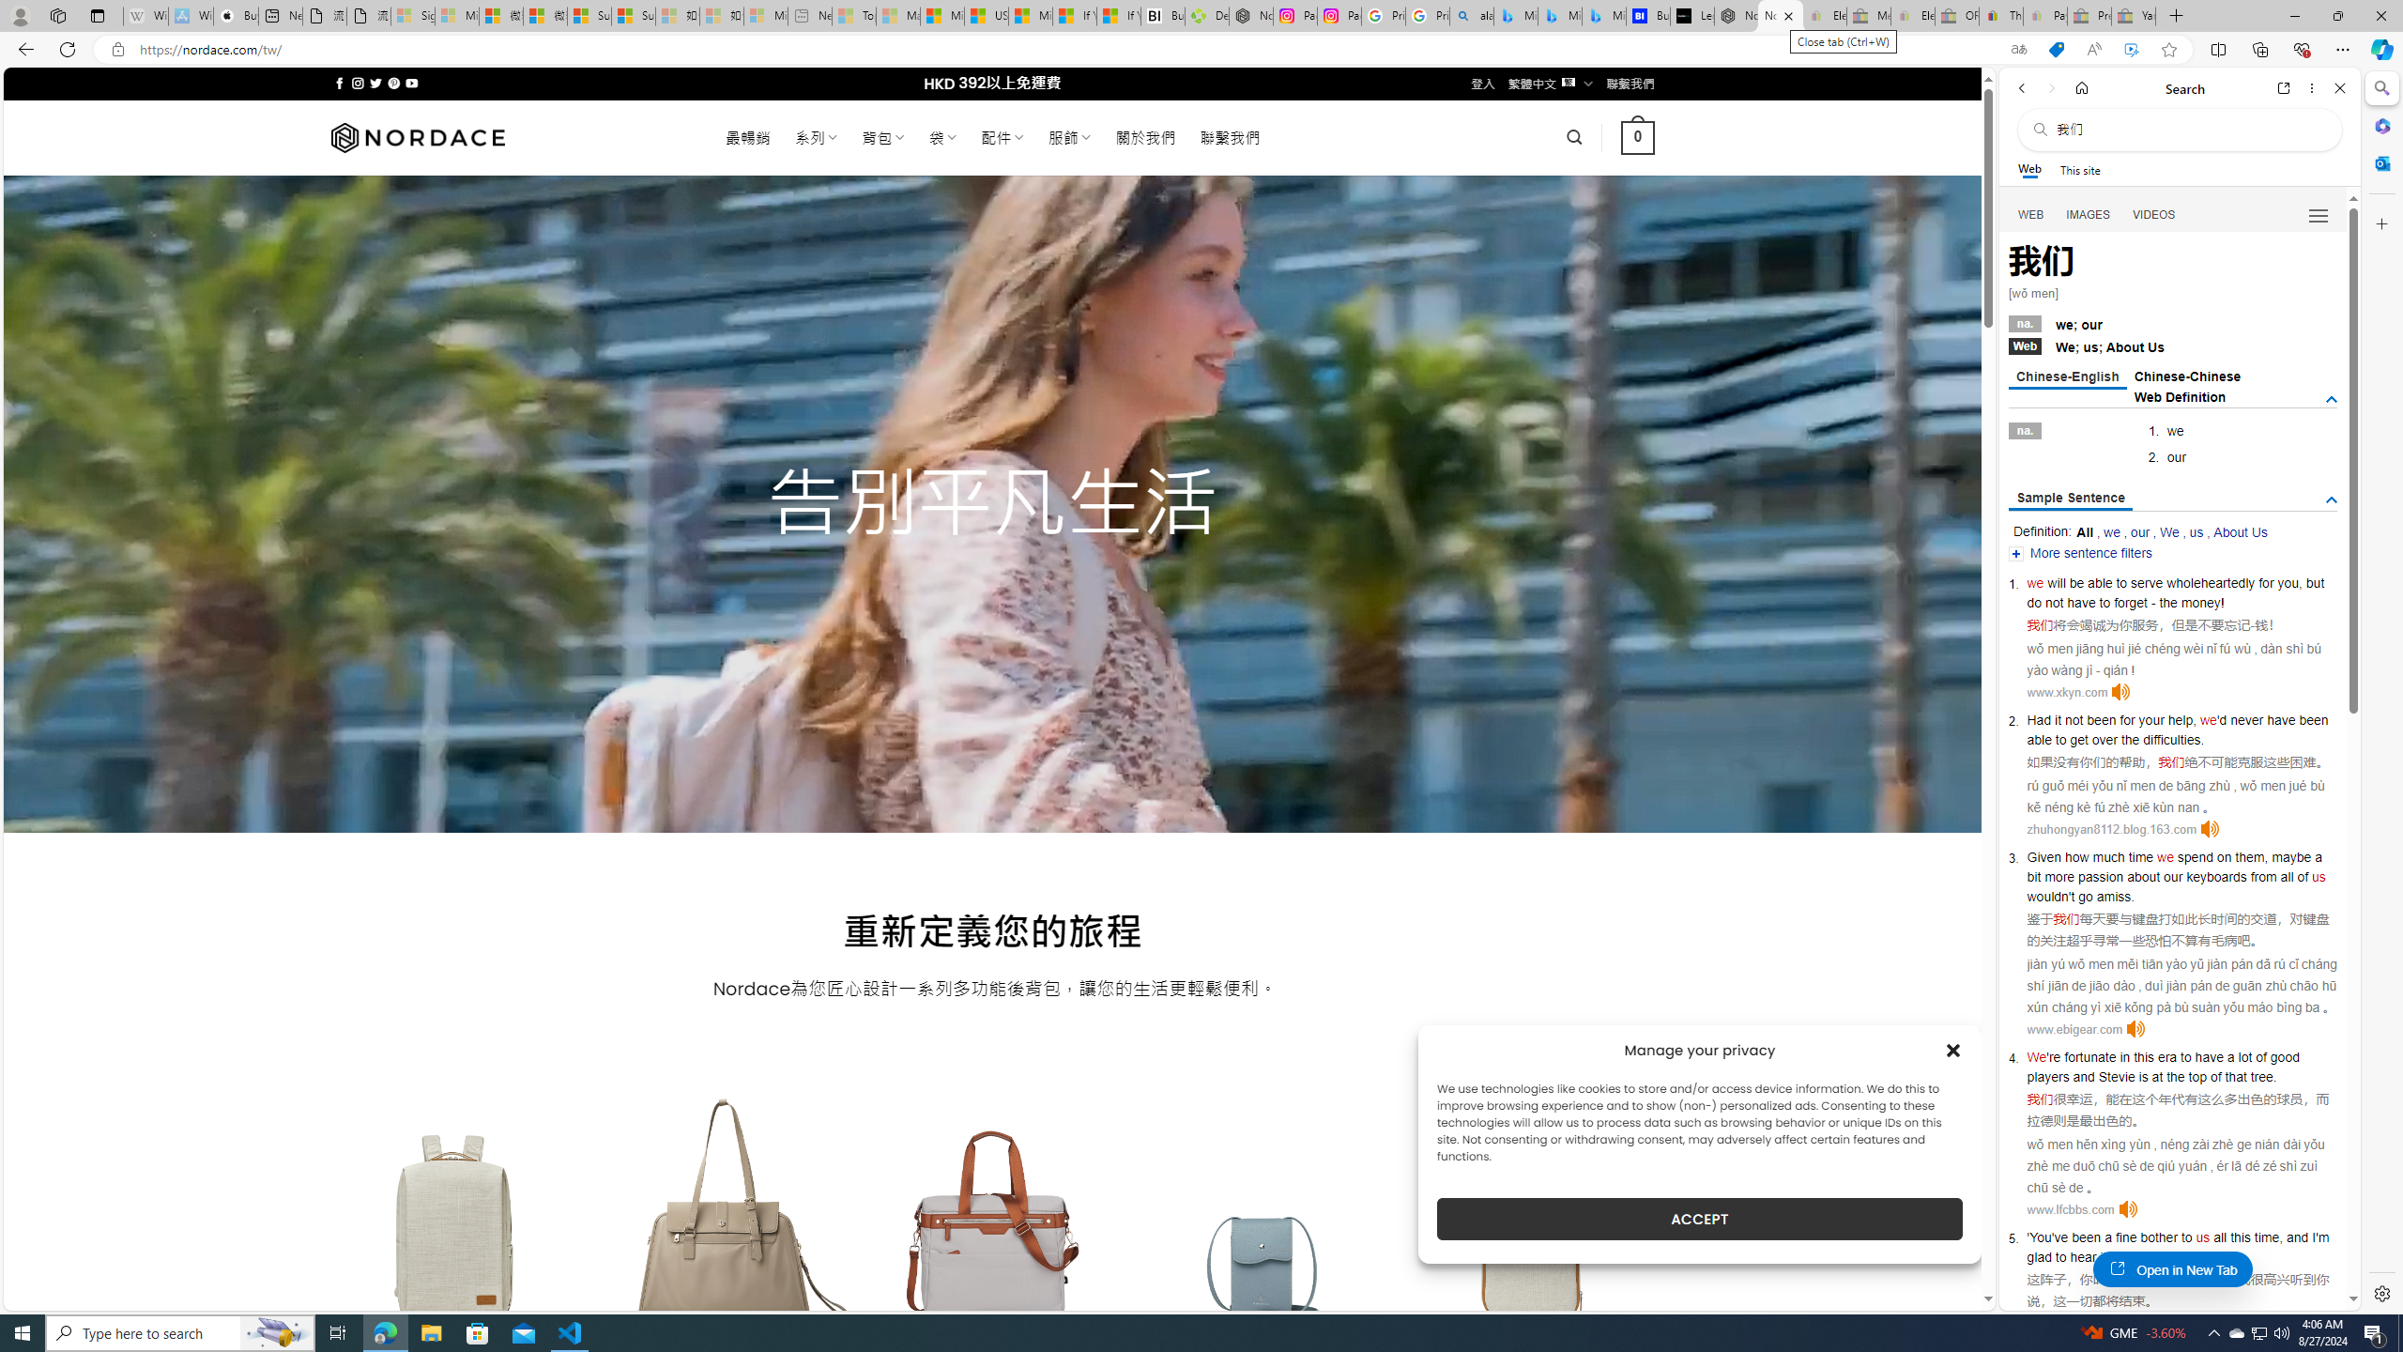  I want to click on Sign in to your Microsoft account - Sleeping, so click(412, 16).